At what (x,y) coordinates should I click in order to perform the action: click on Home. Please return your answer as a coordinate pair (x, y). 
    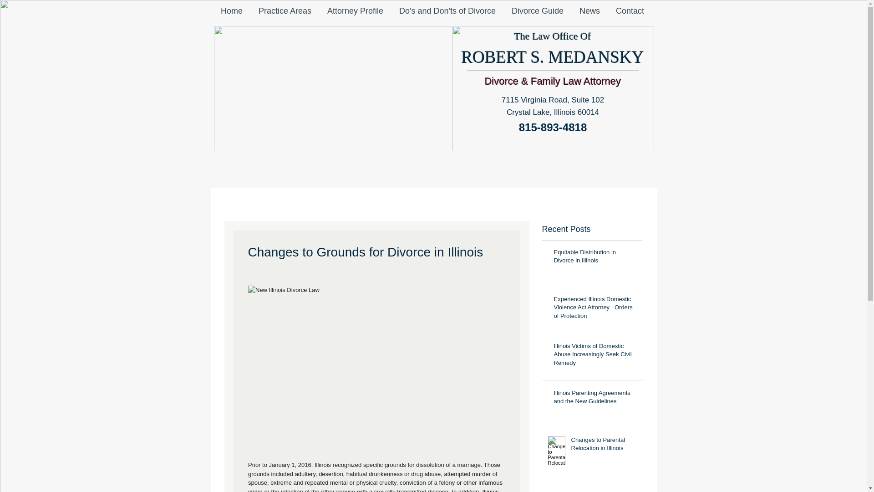
    Looking at the image, I should click on (232, 10).